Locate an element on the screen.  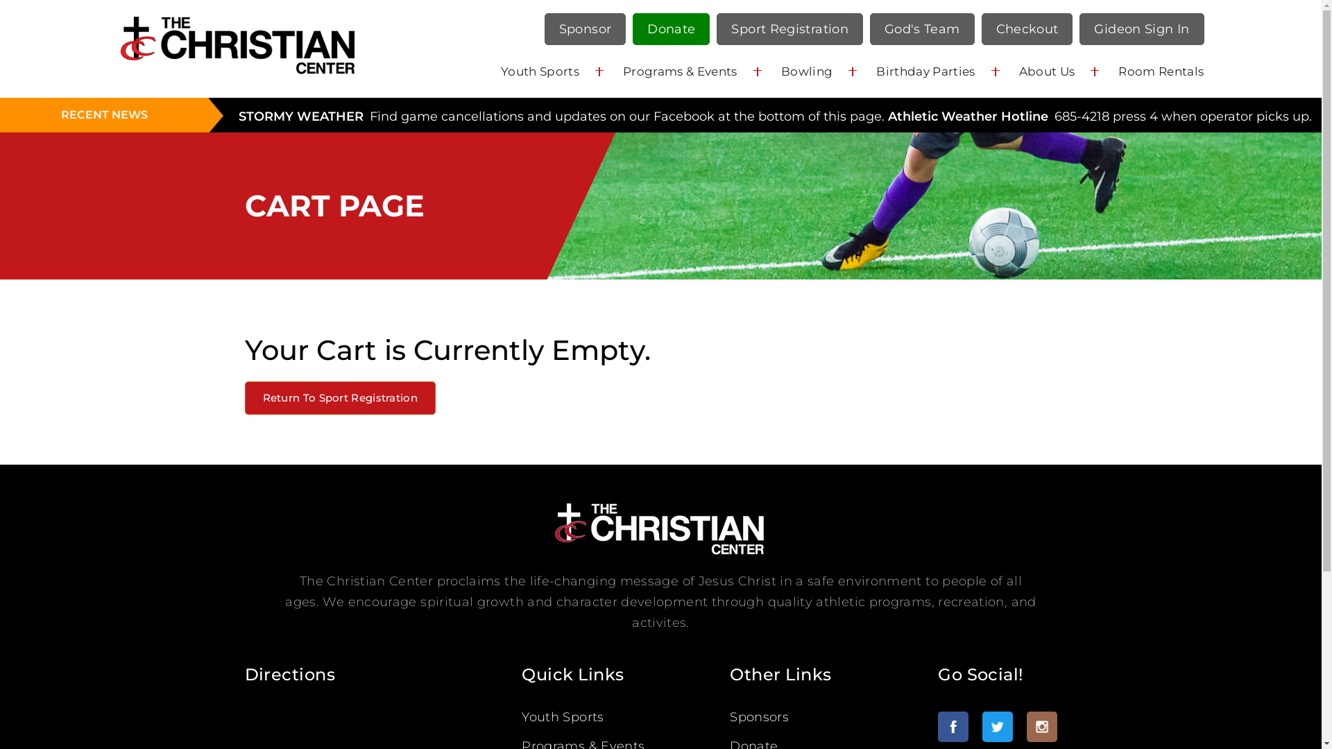
Donate is located at coordinates (672, 29).